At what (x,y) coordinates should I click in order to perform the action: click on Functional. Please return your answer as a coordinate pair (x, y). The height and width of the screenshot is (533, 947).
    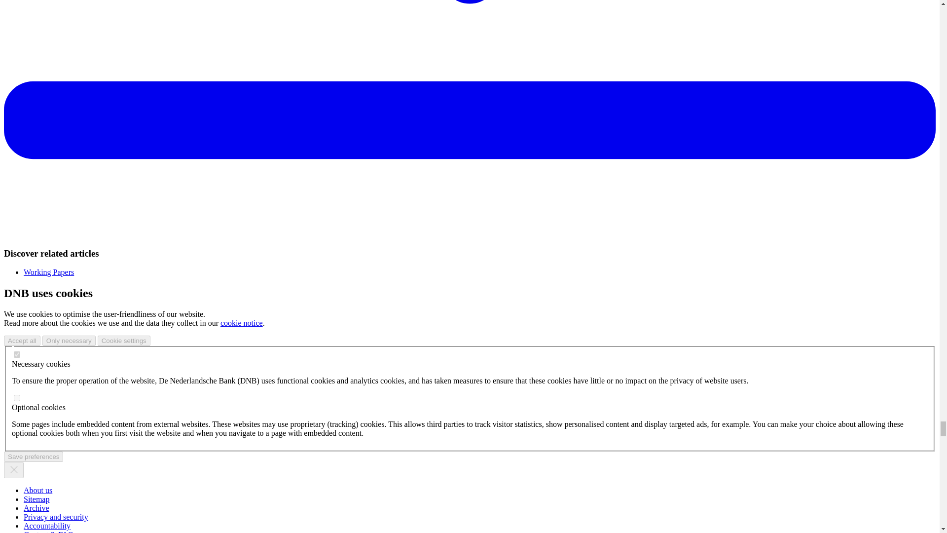
    Looking at the image, I should click on (17, 354).